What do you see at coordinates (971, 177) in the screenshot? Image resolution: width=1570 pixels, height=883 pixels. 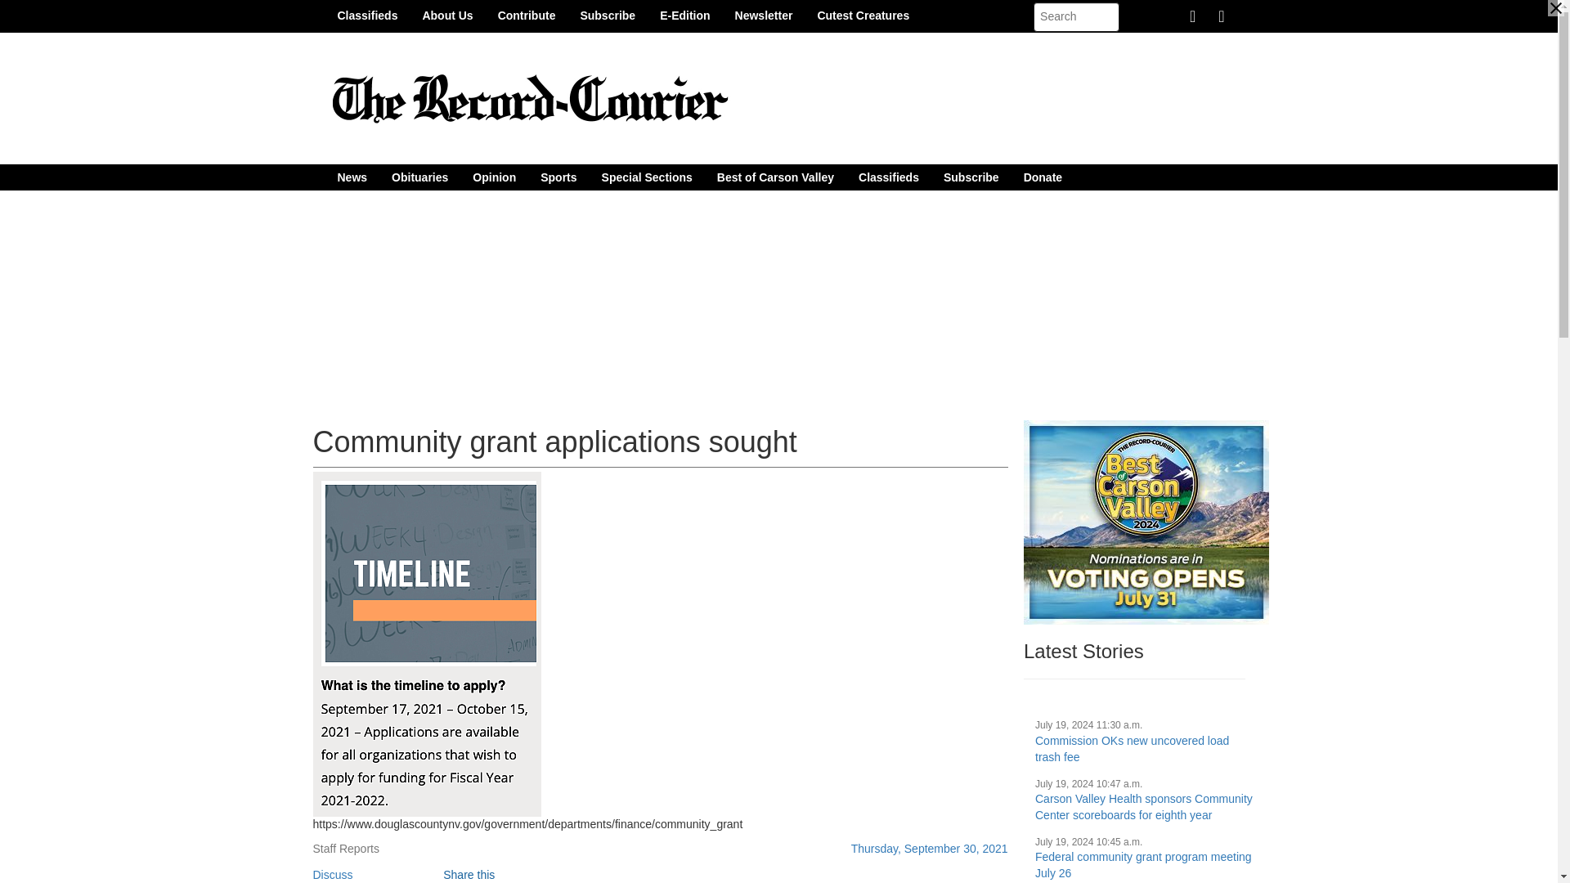 I see `Subscribe` at bounding box center [971, 177].